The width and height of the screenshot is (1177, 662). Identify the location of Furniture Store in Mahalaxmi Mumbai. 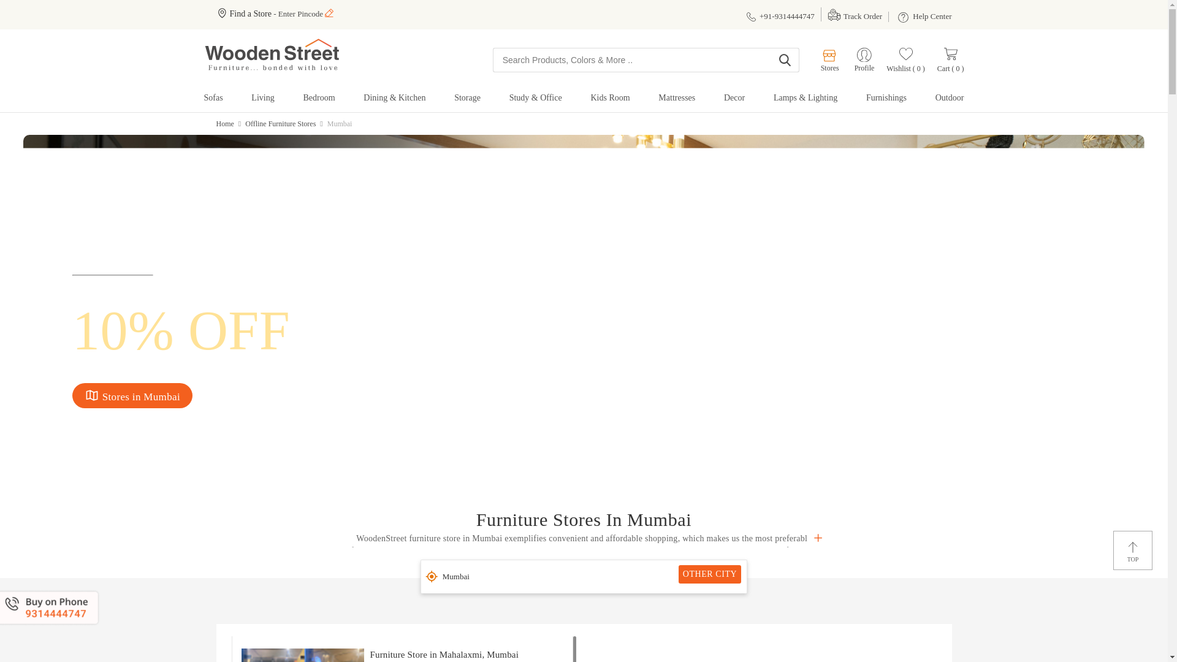
(302, 655).